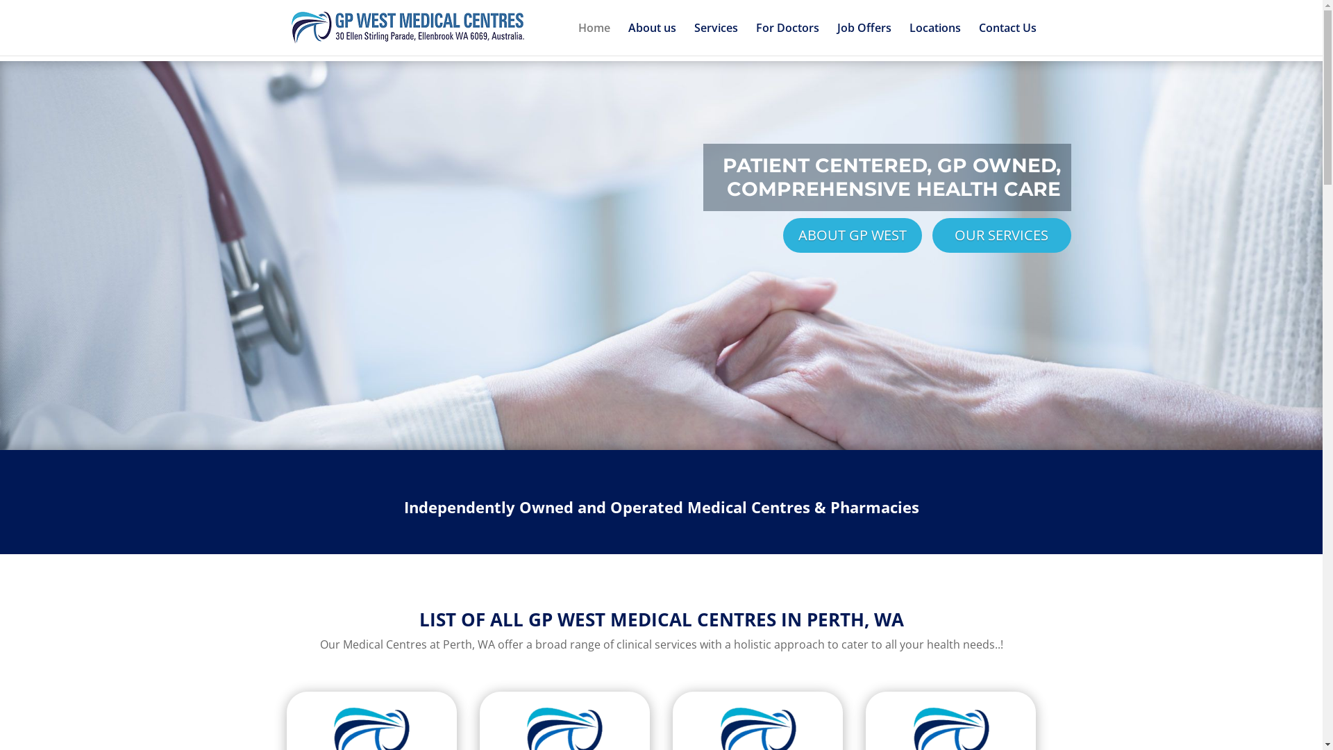 The image size is (1333, 750). I want to click on Locations, so click(935, 39).